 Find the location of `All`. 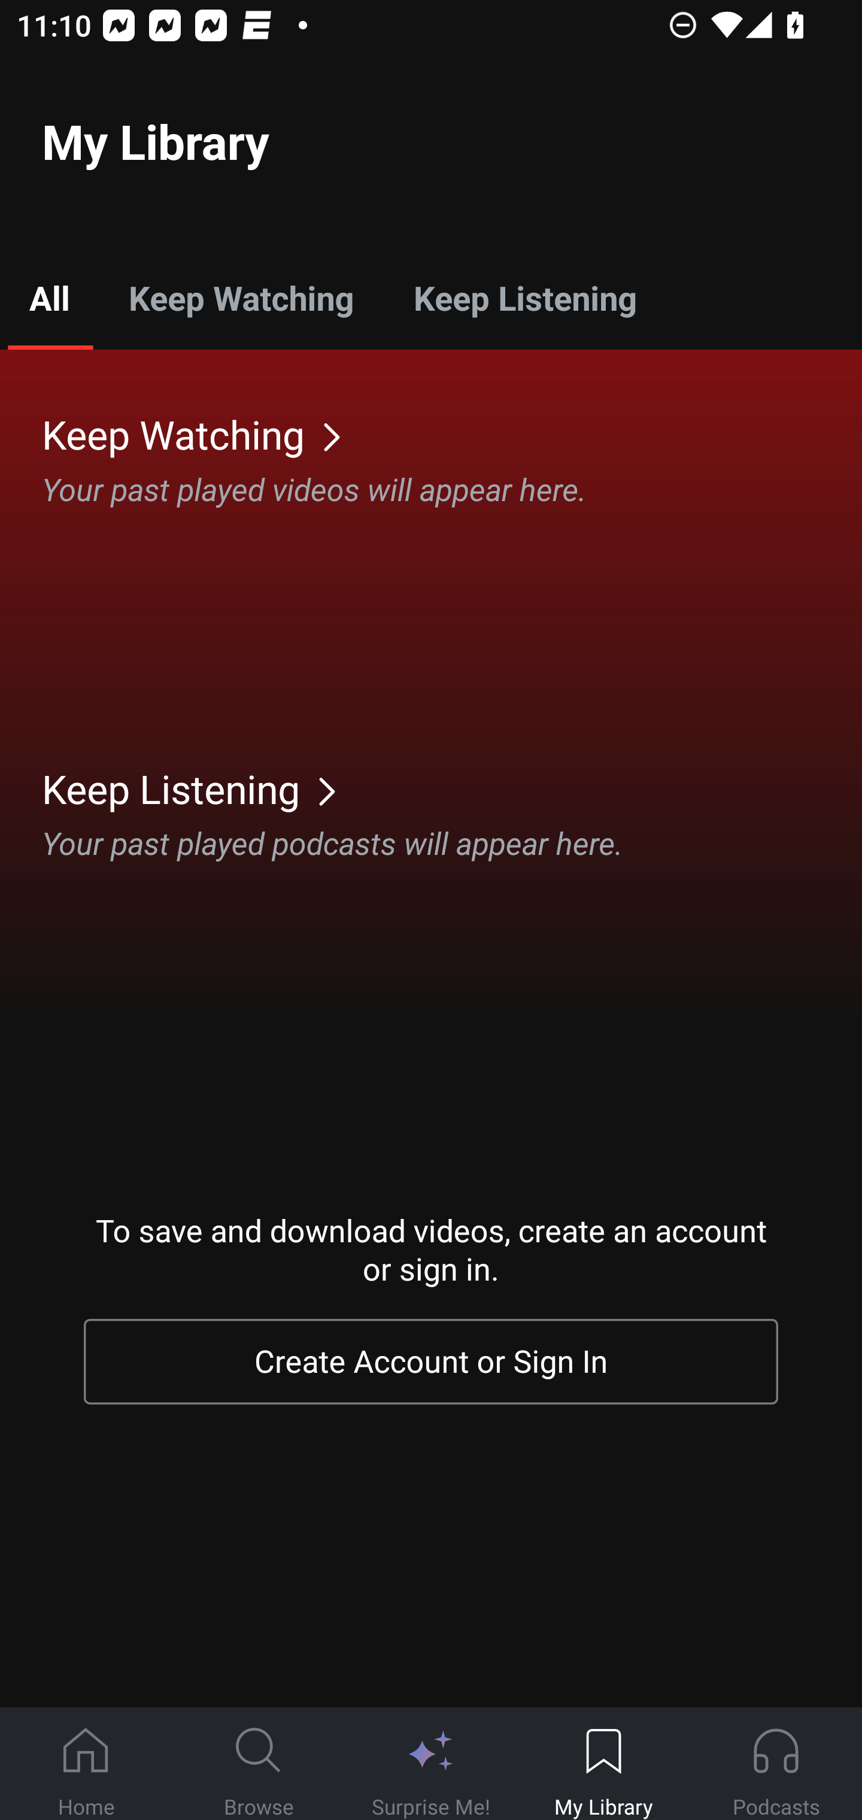

All is located at coordinates (49, 297).